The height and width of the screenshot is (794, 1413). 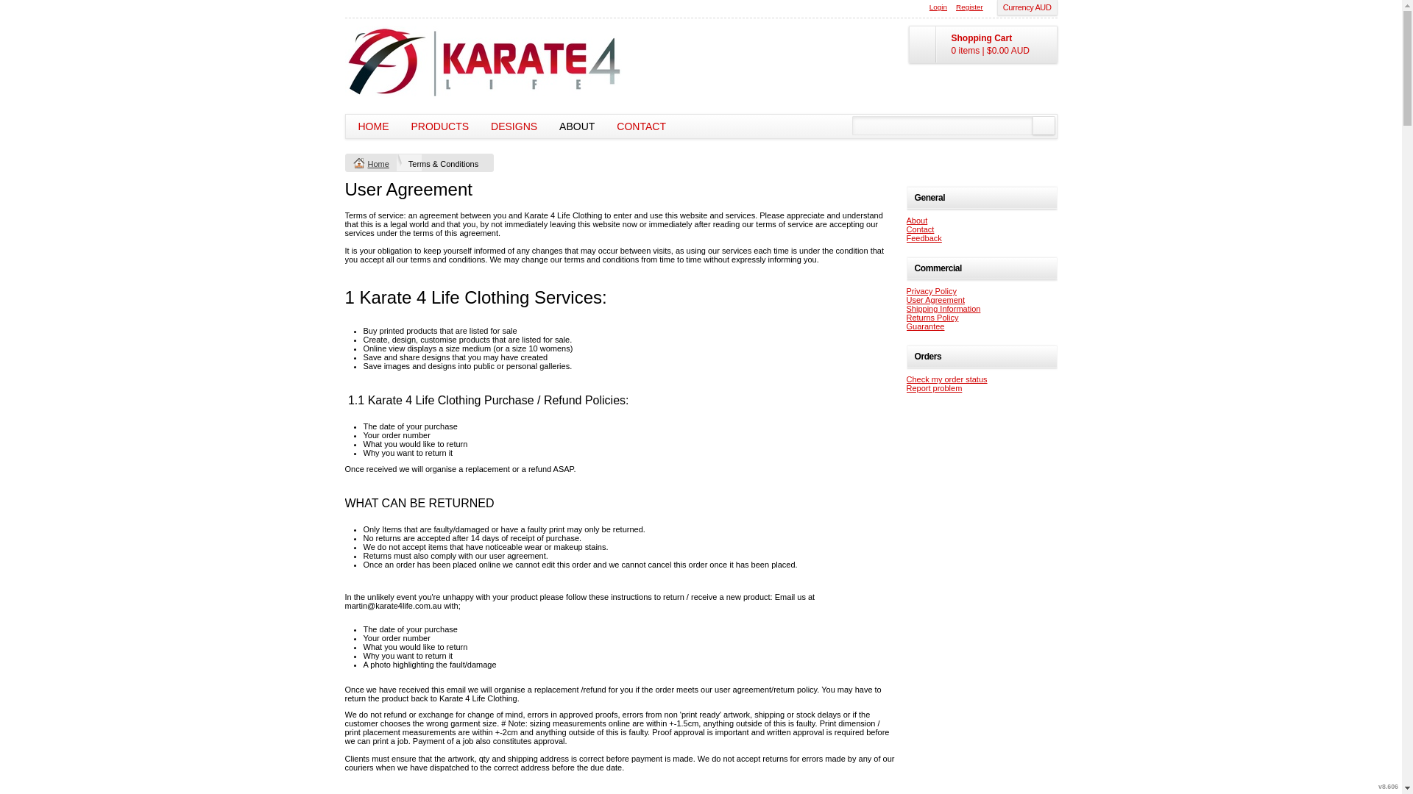 What do you see at coordinates (935, 388) in the screenshot?
I see `Report problem` at bounding box center [935, 388].